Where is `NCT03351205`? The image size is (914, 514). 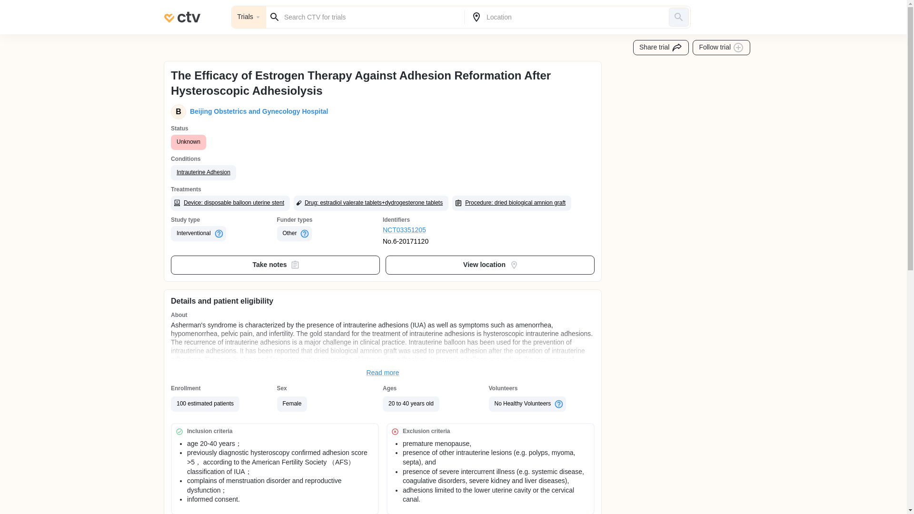
NCT03351205 is located at coordinates (436, 230).